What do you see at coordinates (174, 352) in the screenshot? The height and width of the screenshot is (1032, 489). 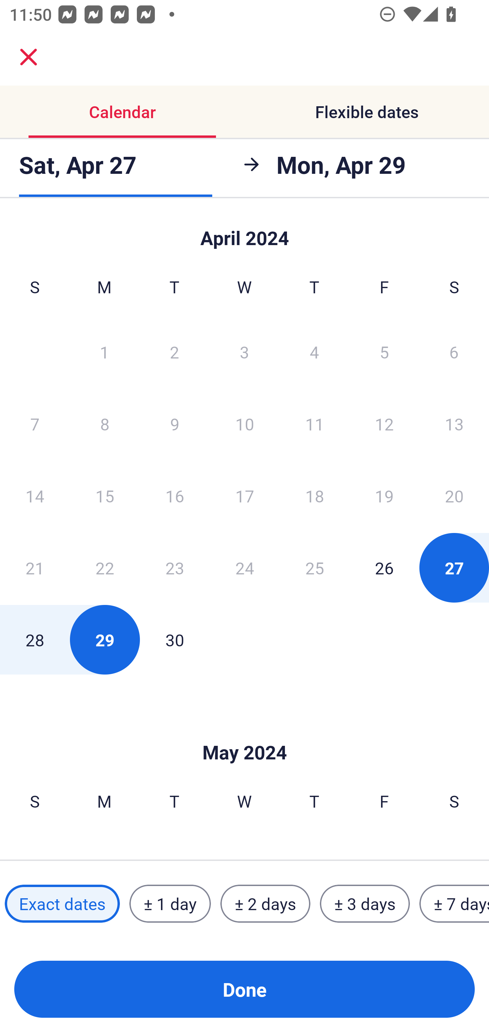 I see `2 Tuesday, April 2, 2024` at bounding box center [174, 352].